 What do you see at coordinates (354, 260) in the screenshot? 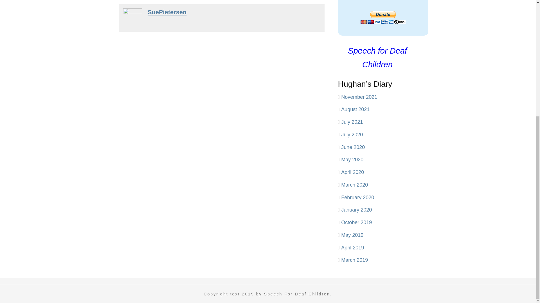
I see `March 2019` at bounding box center [354, 260].